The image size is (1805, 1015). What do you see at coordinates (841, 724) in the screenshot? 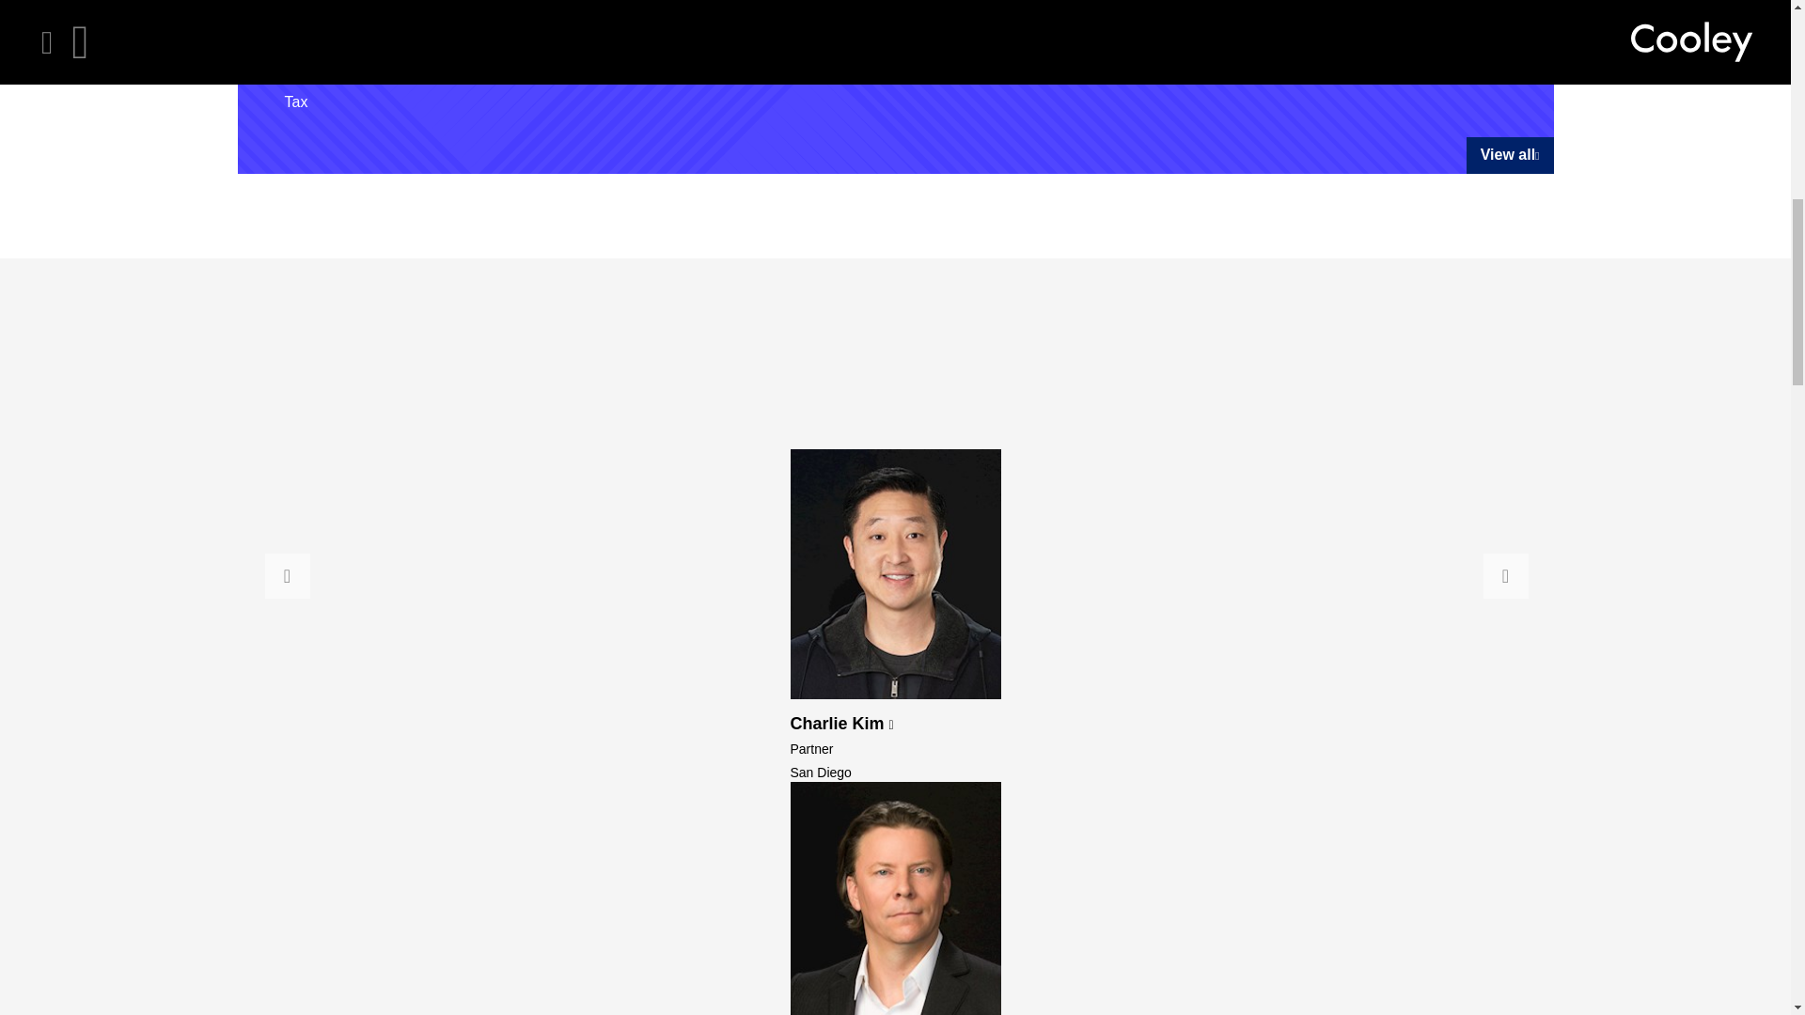
I see `Charlie Kim` at bounding box center [841, 724].